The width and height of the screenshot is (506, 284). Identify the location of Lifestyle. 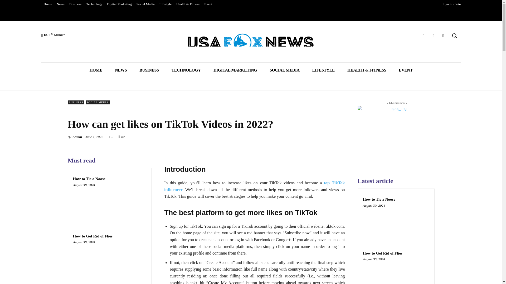
(166, 4).